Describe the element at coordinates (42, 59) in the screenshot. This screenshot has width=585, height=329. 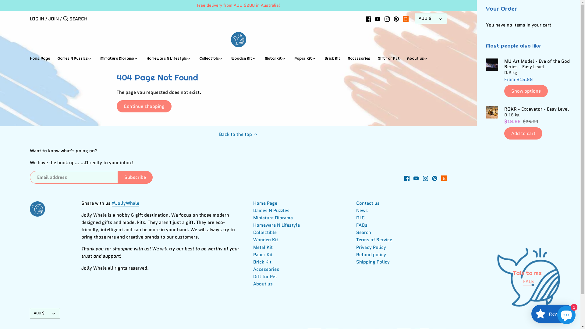
I see `Home Page` at that location.